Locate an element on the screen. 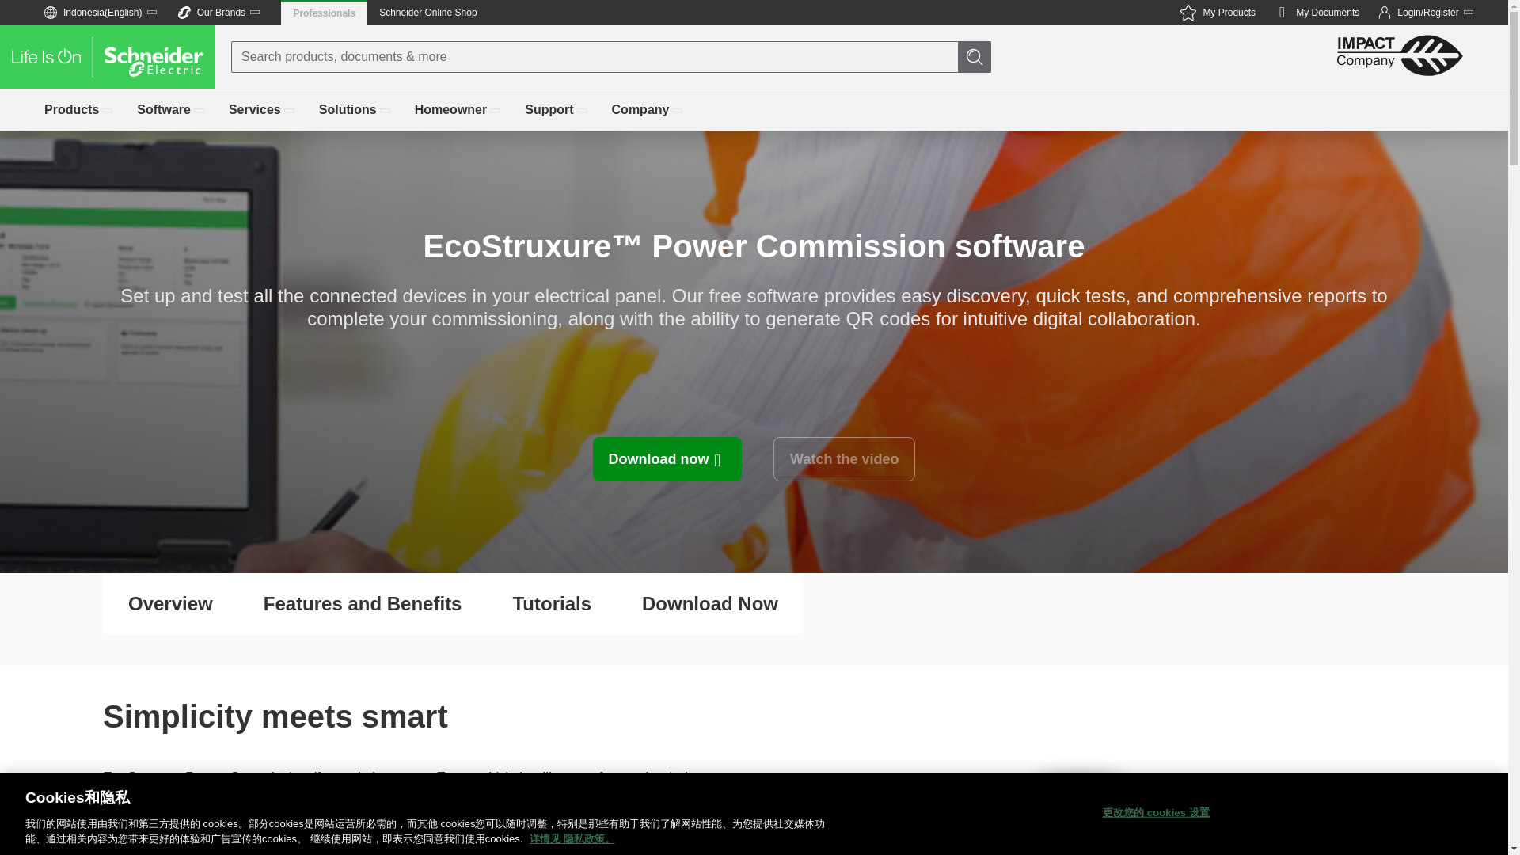 The width and height of the screenshot is (1520, 855). Professionals is located at coordinates (325, 13).